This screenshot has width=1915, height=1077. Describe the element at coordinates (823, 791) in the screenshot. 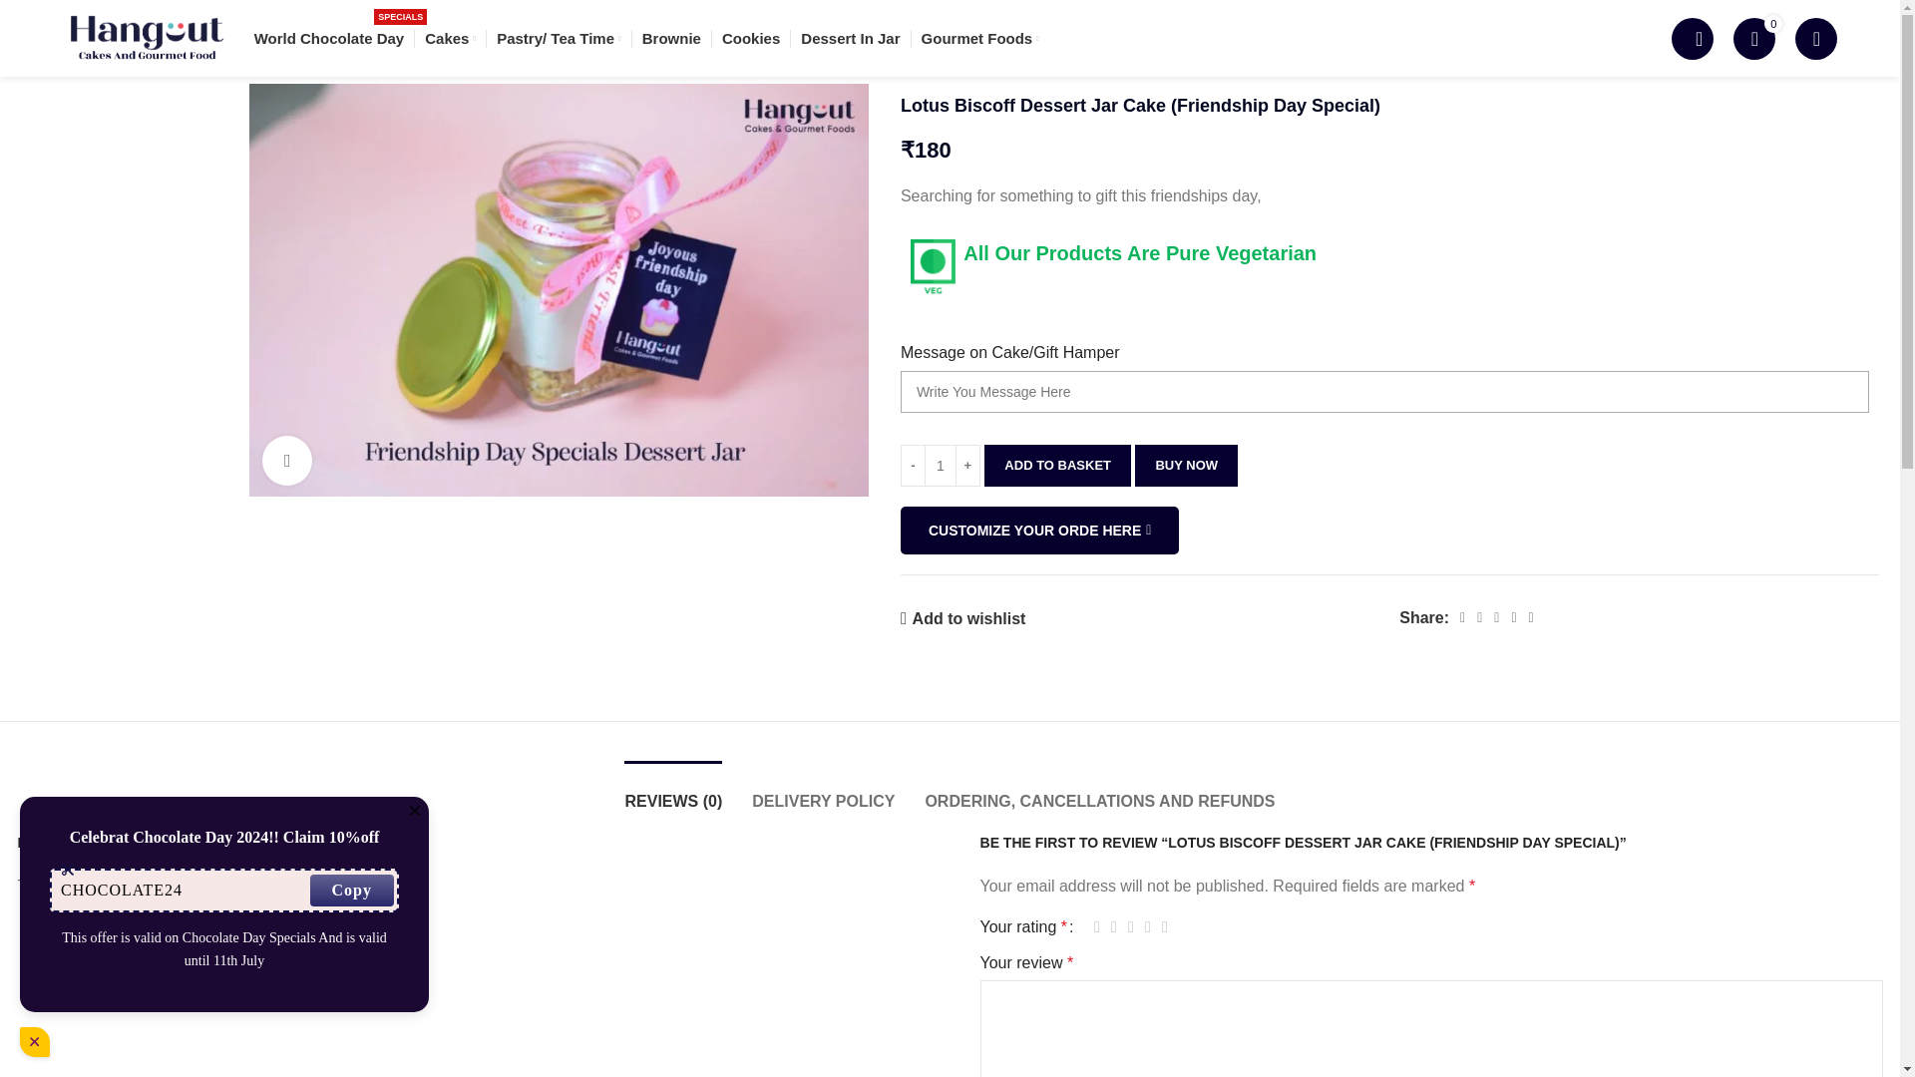

I see `DELIVERY POLICY` at that location.